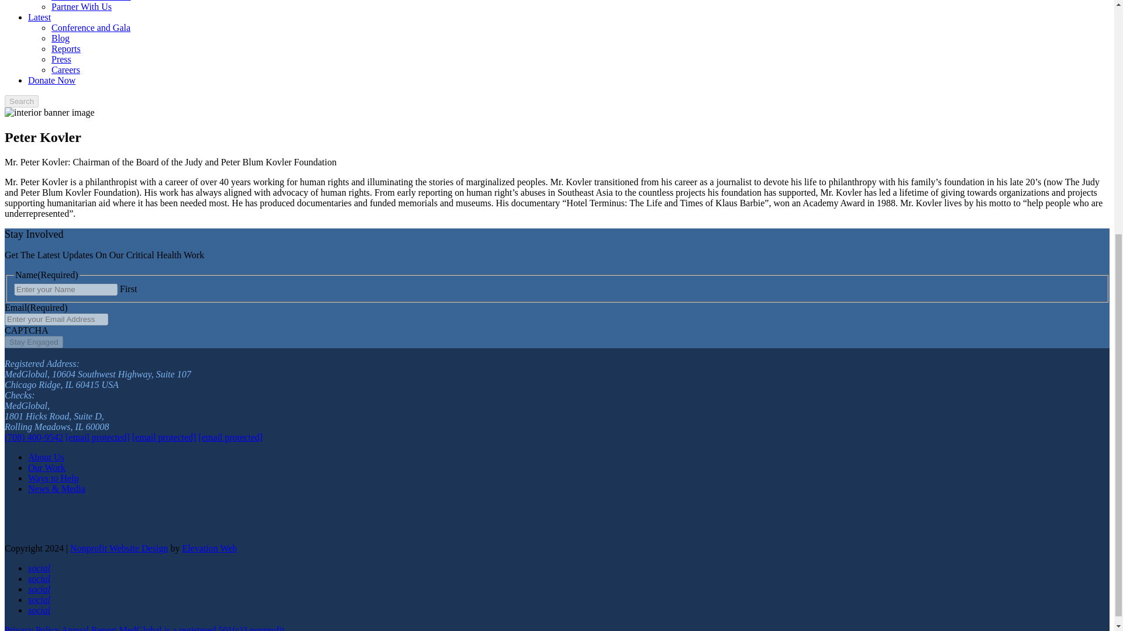 Image resolution: width=1123 pixels, height=631 pixels. Describe the element at coordinates (61, 39) in the screenshot. I see `Blog` at that location.